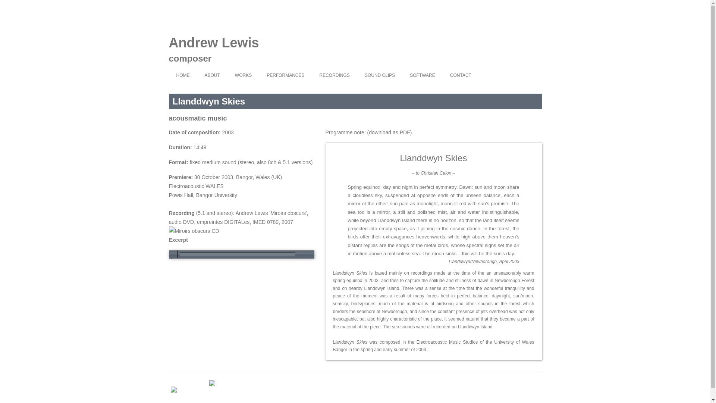 Image resolution: width=716 pixels, height=403 pixels. I want to click on SOUND CLIPS, so click(380, 75).